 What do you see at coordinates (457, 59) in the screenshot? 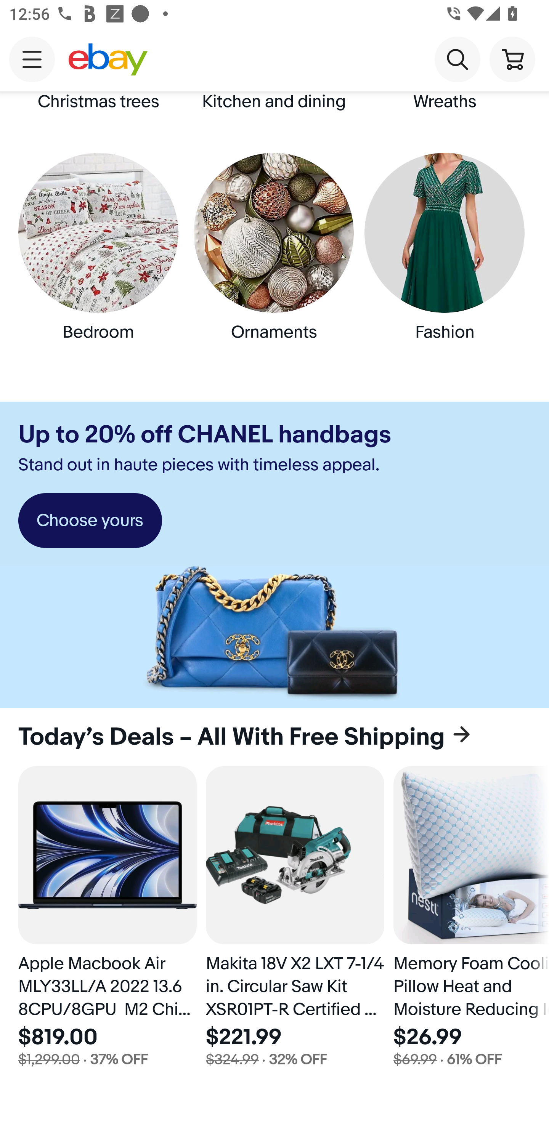
I see `Search` at bounding box center [457, 59].